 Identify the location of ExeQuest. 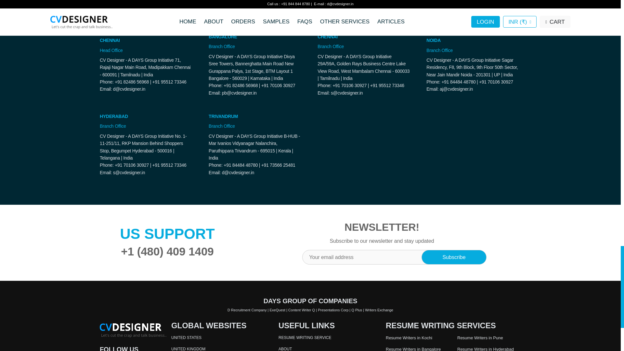
(277, 310).